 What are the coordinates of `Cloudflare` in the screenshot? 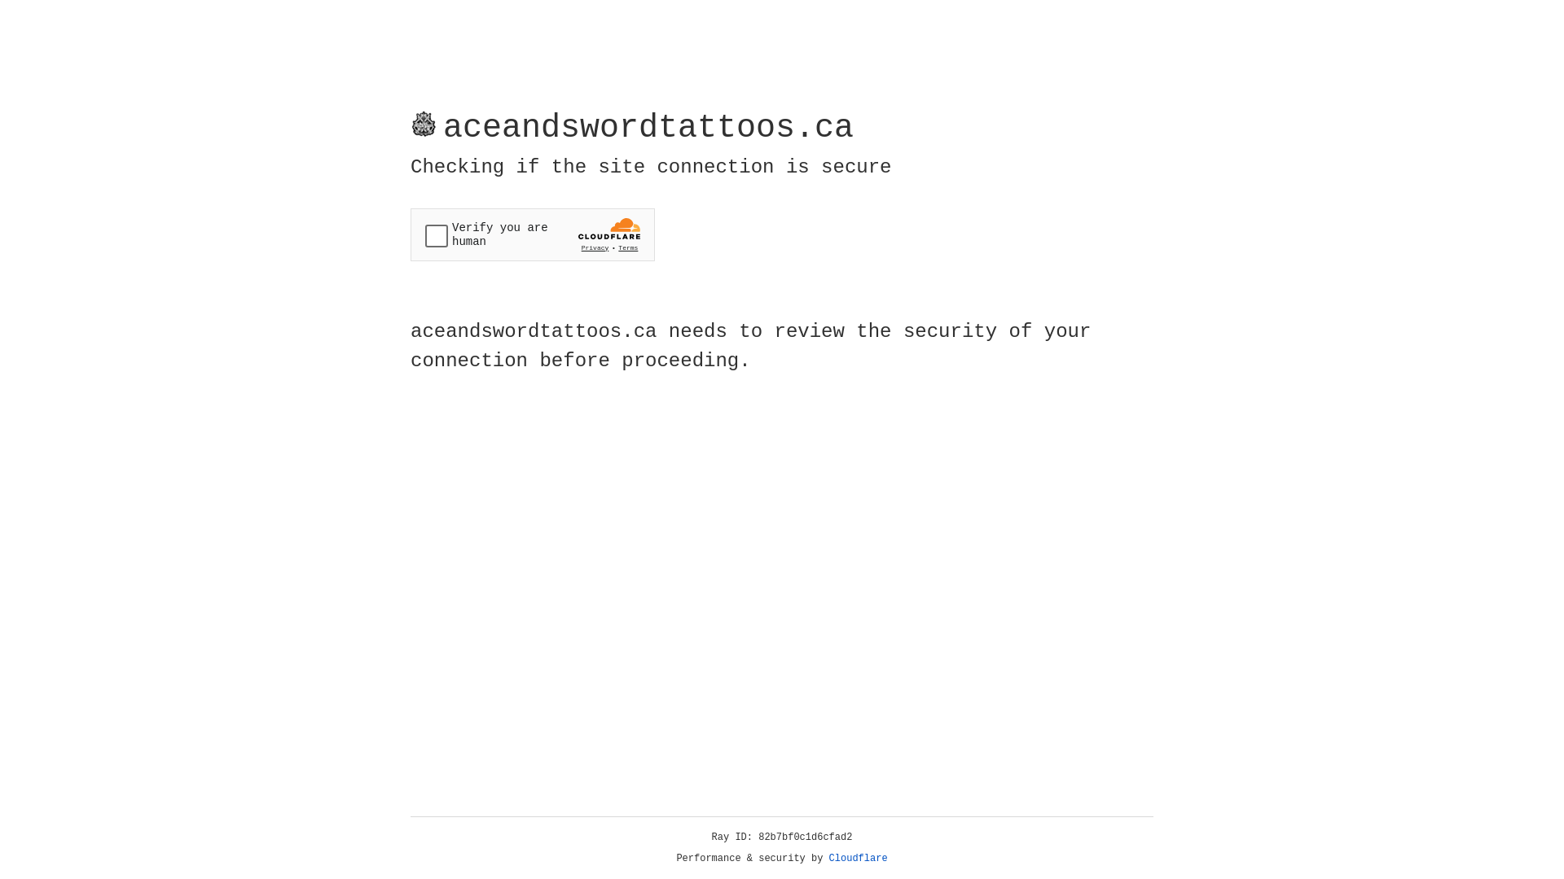 It's located at (859, 859).